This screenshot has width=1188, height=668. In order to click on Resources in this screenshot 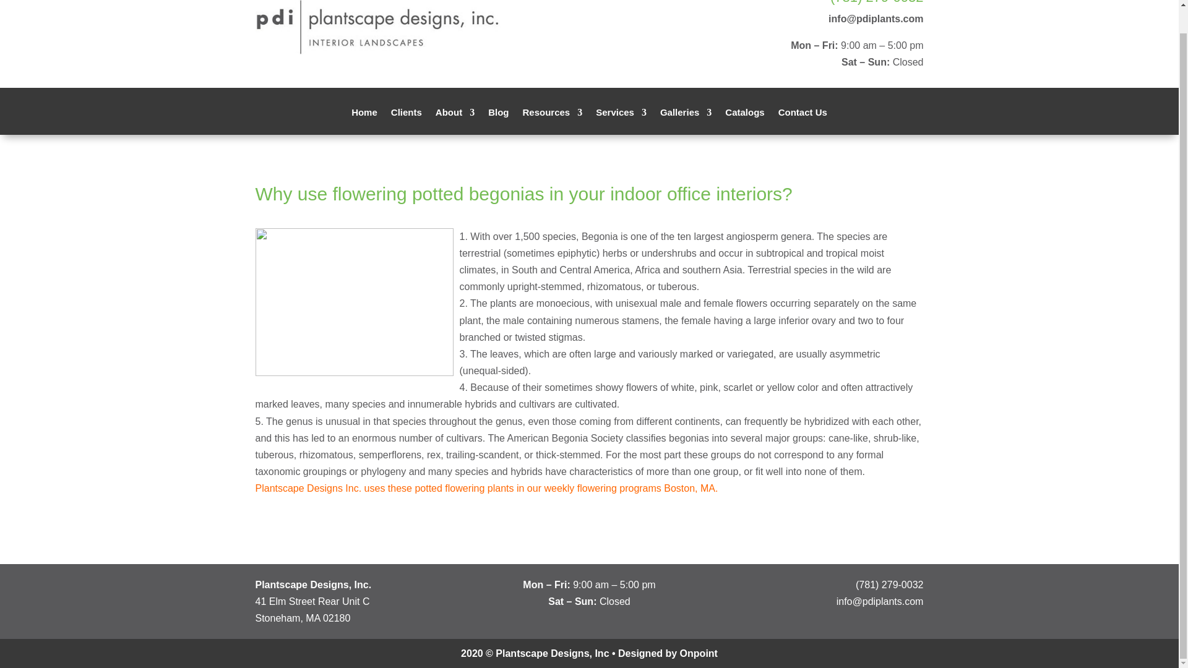, I will do `click(552, 121)`.